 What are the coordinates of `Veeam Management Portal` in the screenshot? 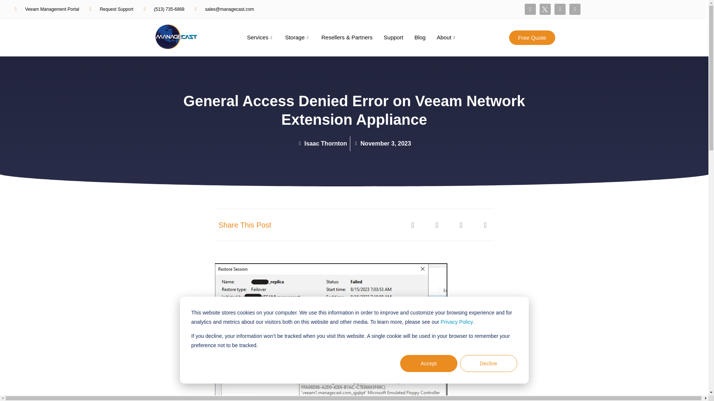 It's located at (47, 9).